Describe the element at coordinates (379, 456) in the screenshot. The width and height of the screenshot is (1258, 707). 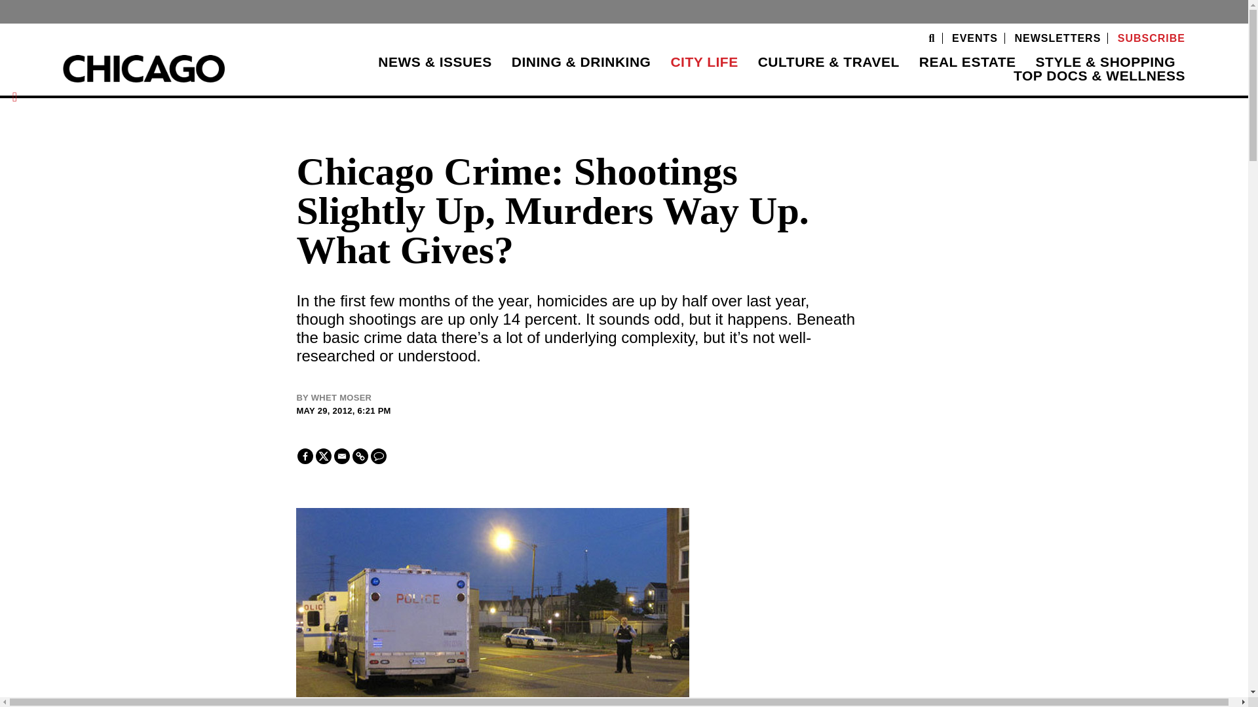
I see `comment` at that location.